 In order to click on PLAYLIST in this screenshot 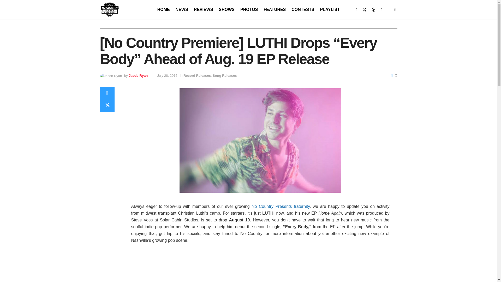, I will do `click(330, 9)`.